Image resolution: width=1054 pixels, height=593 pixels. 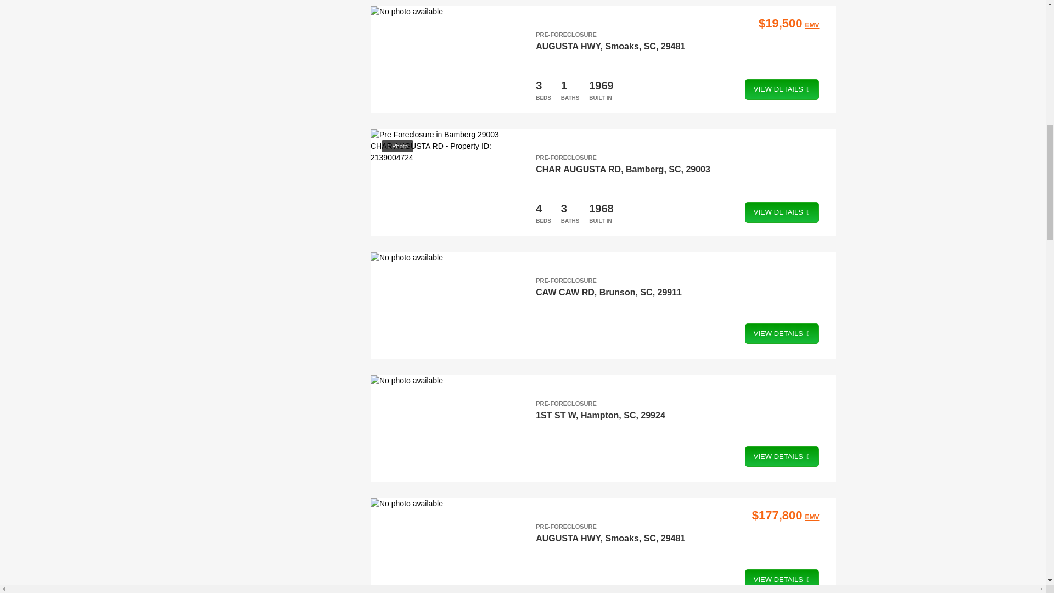 I want to click on VIEW DETAILS, so click(x=782, y=456).